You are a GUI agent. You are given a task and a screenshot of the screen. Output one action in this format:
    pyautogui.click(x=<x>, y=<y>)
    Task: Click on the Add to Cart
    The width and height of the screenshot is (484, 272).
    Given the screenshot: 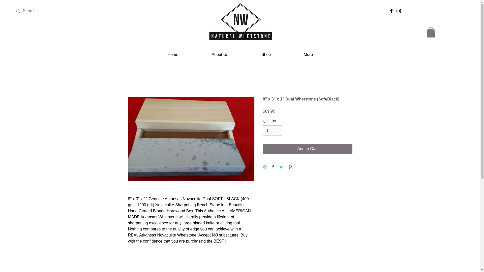 What is the action you would take?
    pyautogui.click(x=308, y=149)
    